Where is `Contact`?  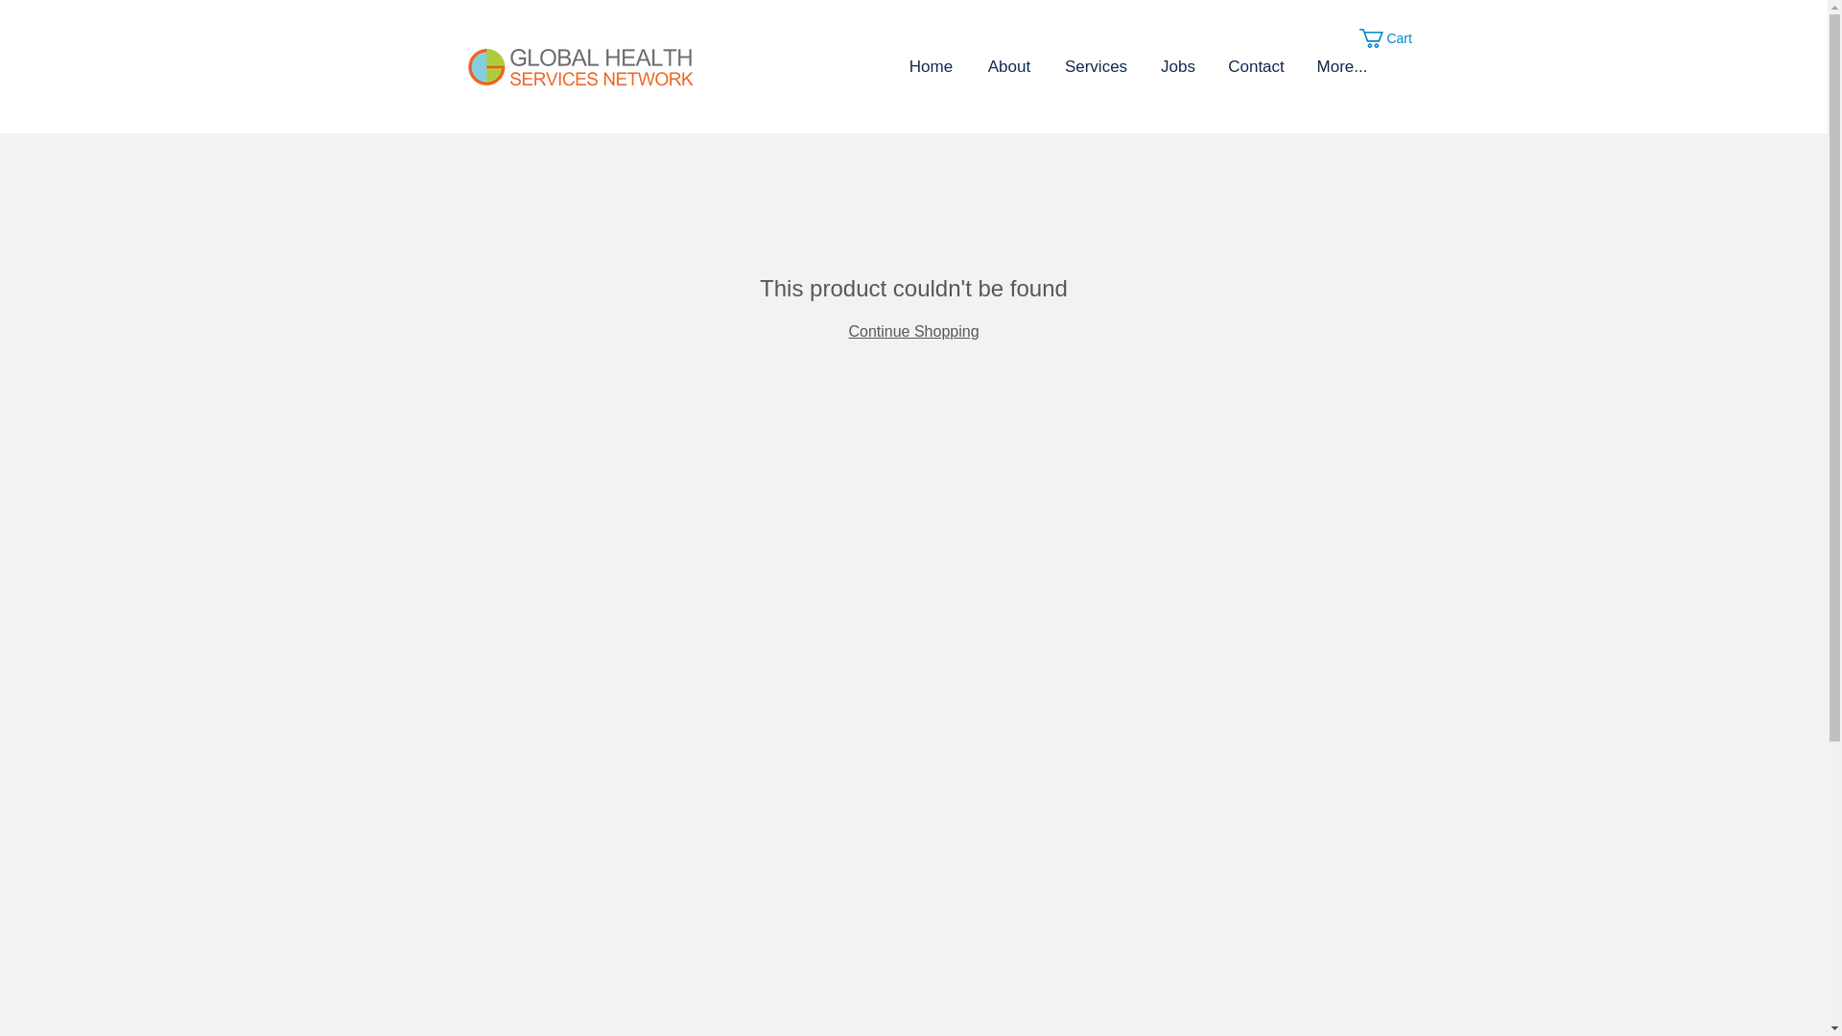
Contact is located at coordinates (1256, 67).